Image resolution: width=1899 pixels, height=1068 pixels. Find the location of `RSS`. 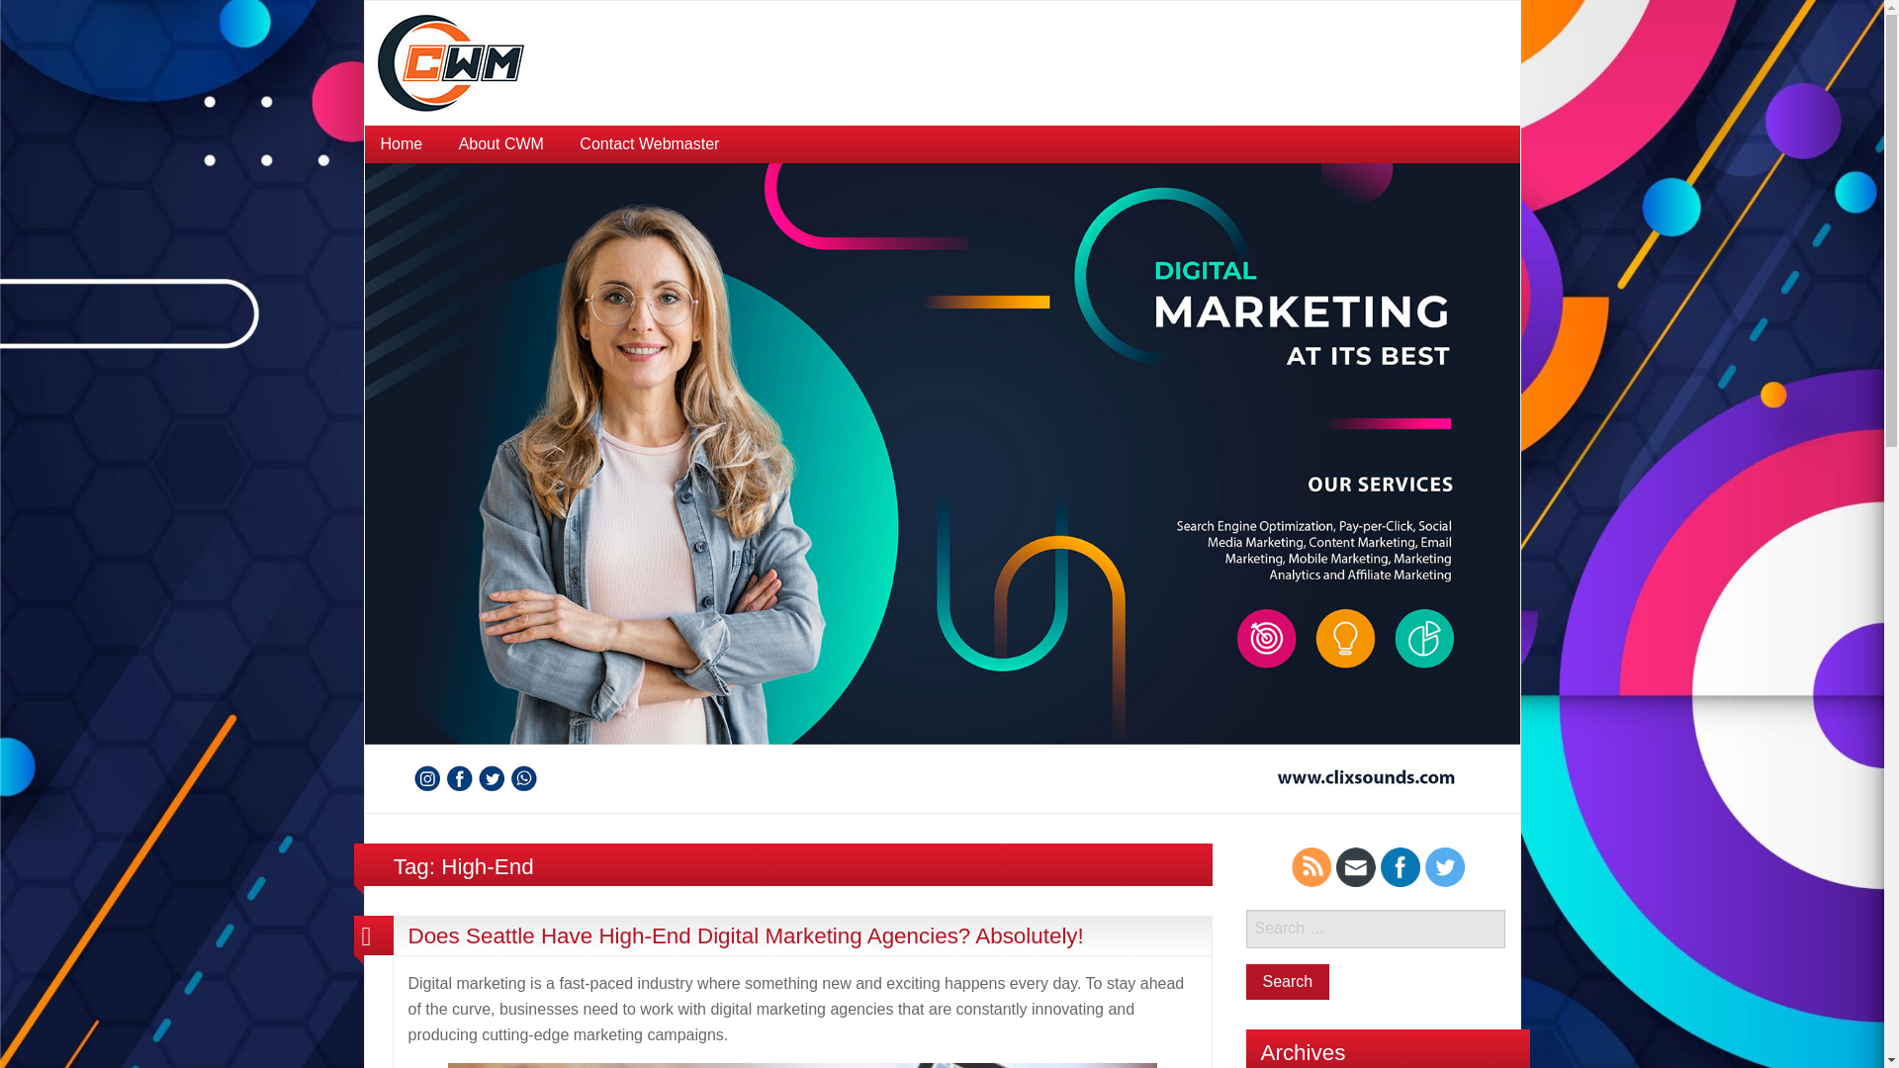

RSS is located at coordinates (1311, 867).